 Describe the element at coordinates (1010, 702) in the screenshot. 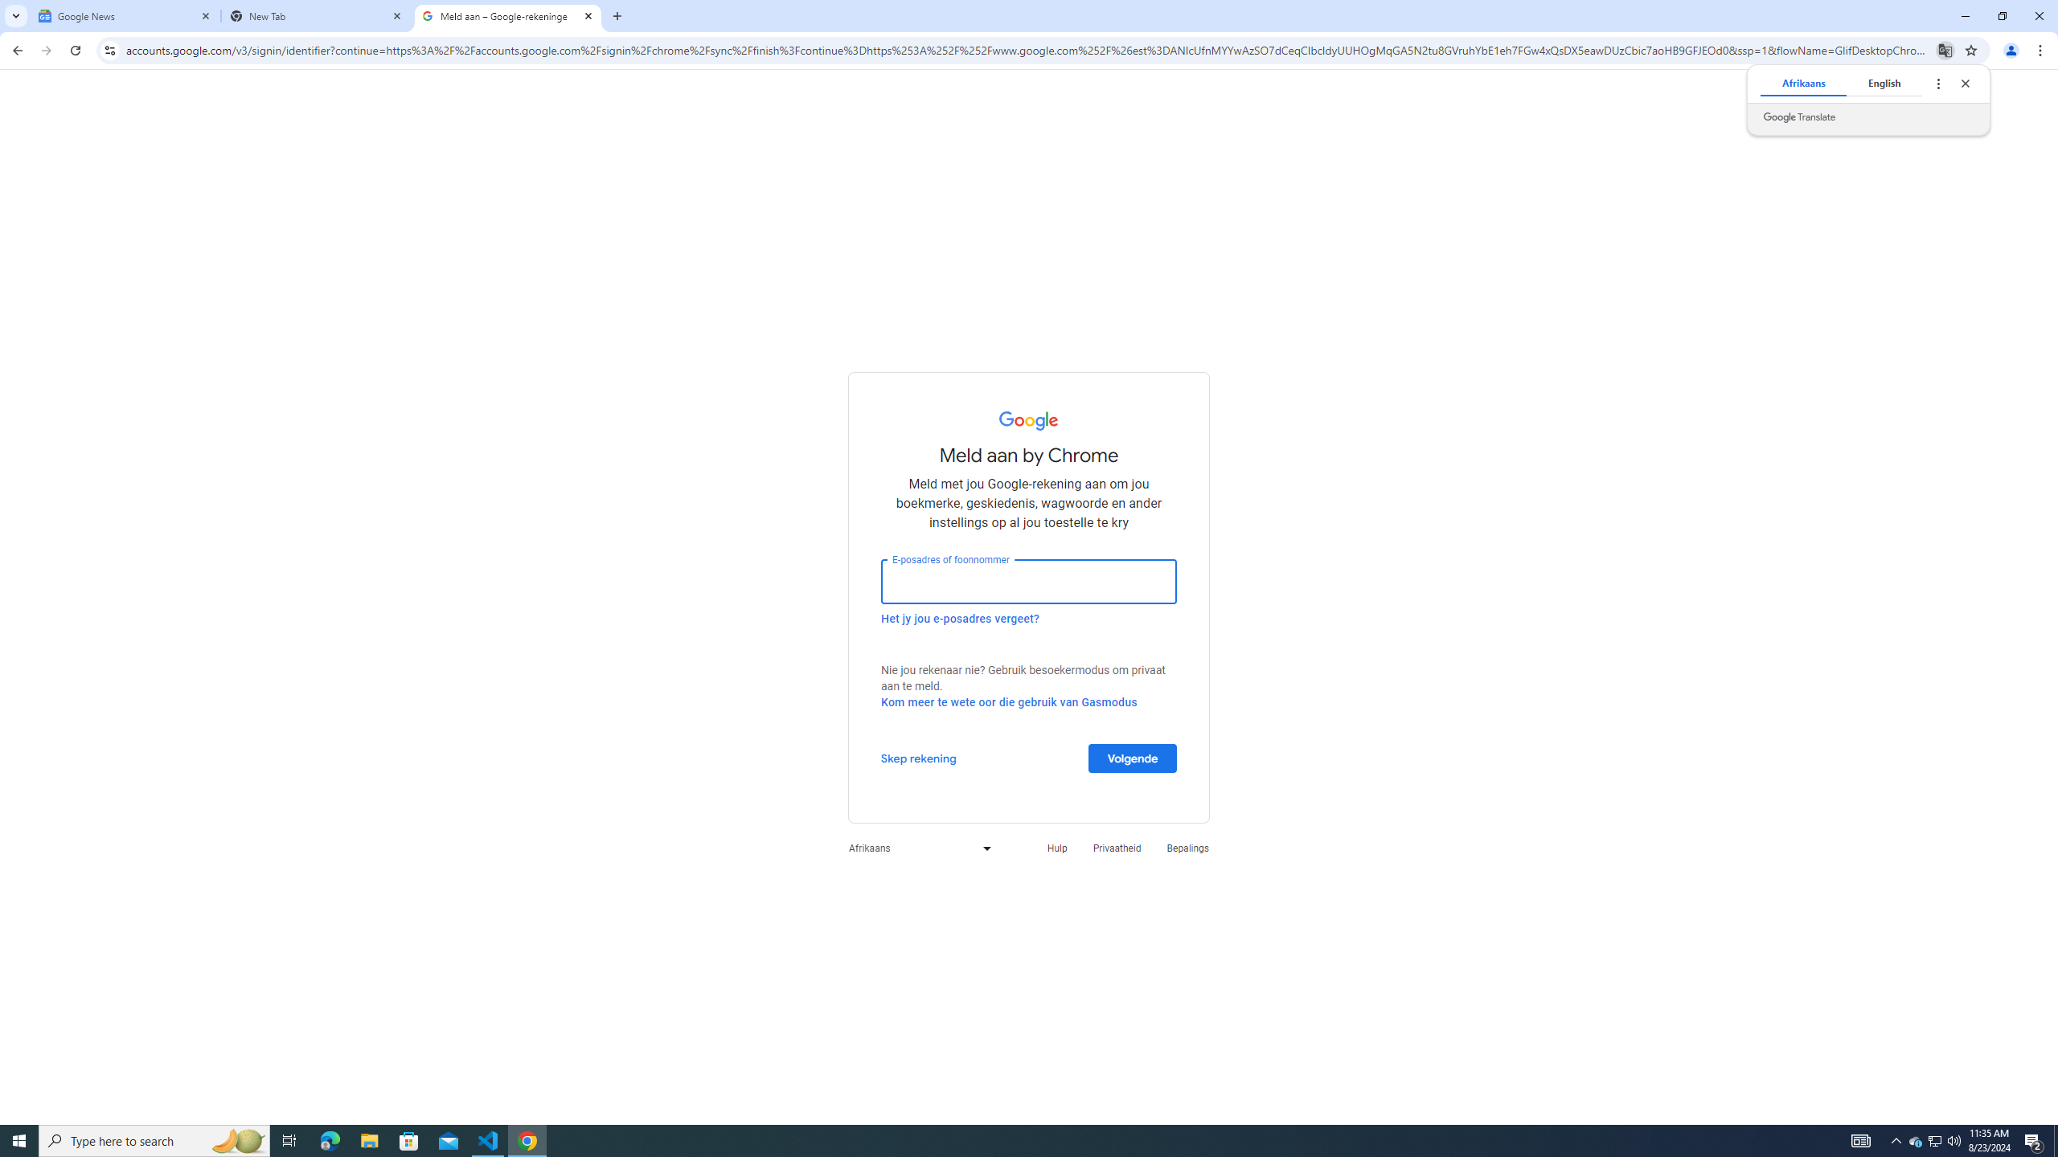

I see `Kom meer te wete oor die gebruik van Gasmodus` at that location.